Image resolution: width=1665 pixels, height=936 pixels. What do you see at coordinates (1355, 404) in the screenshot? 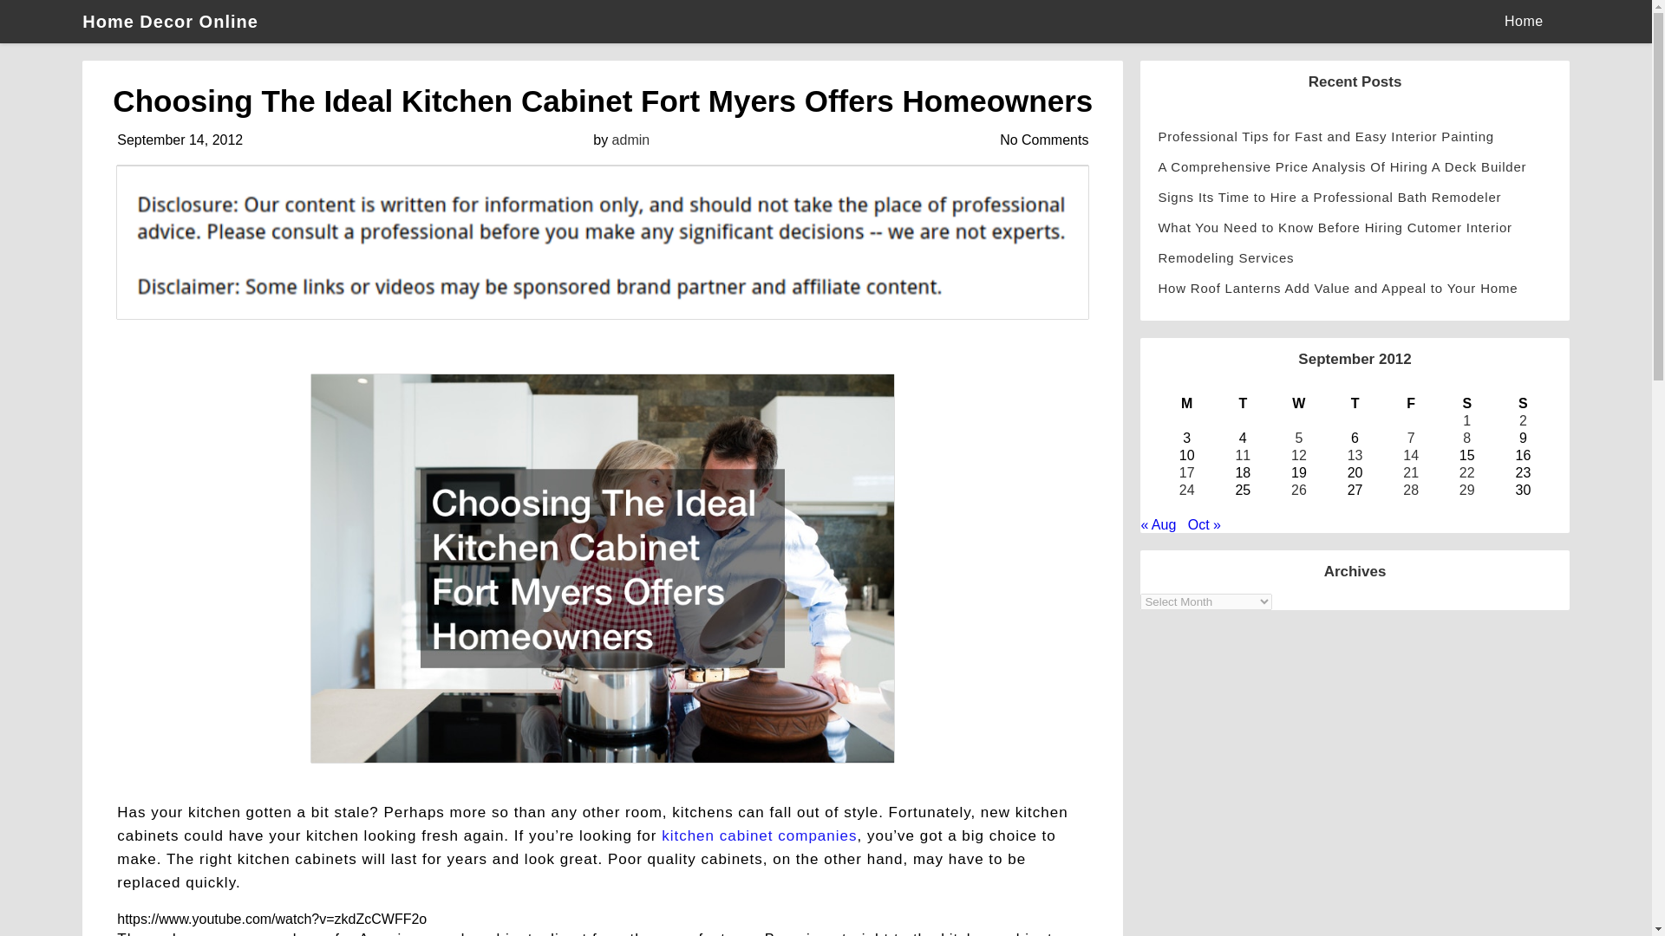
I see `Thursday` at bounding box center [1355, 404].